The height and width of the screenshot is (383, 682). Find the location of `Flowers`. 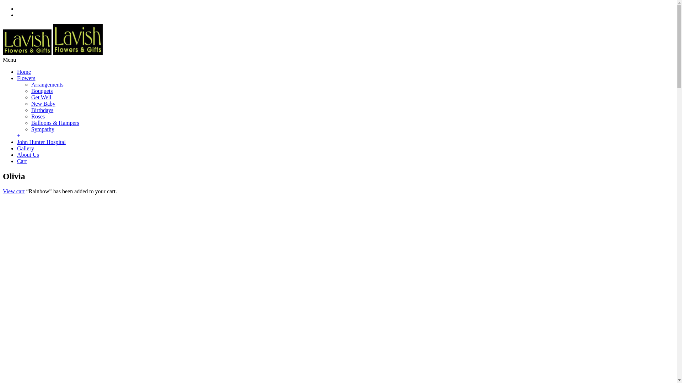

Flowers is located at coordinates (26, 78).